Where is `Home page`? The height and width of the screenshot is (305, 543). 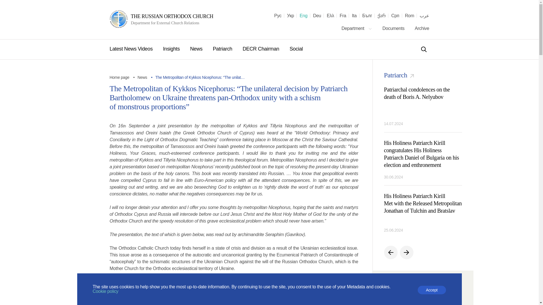 Home page is located at coordinates (119, 77).